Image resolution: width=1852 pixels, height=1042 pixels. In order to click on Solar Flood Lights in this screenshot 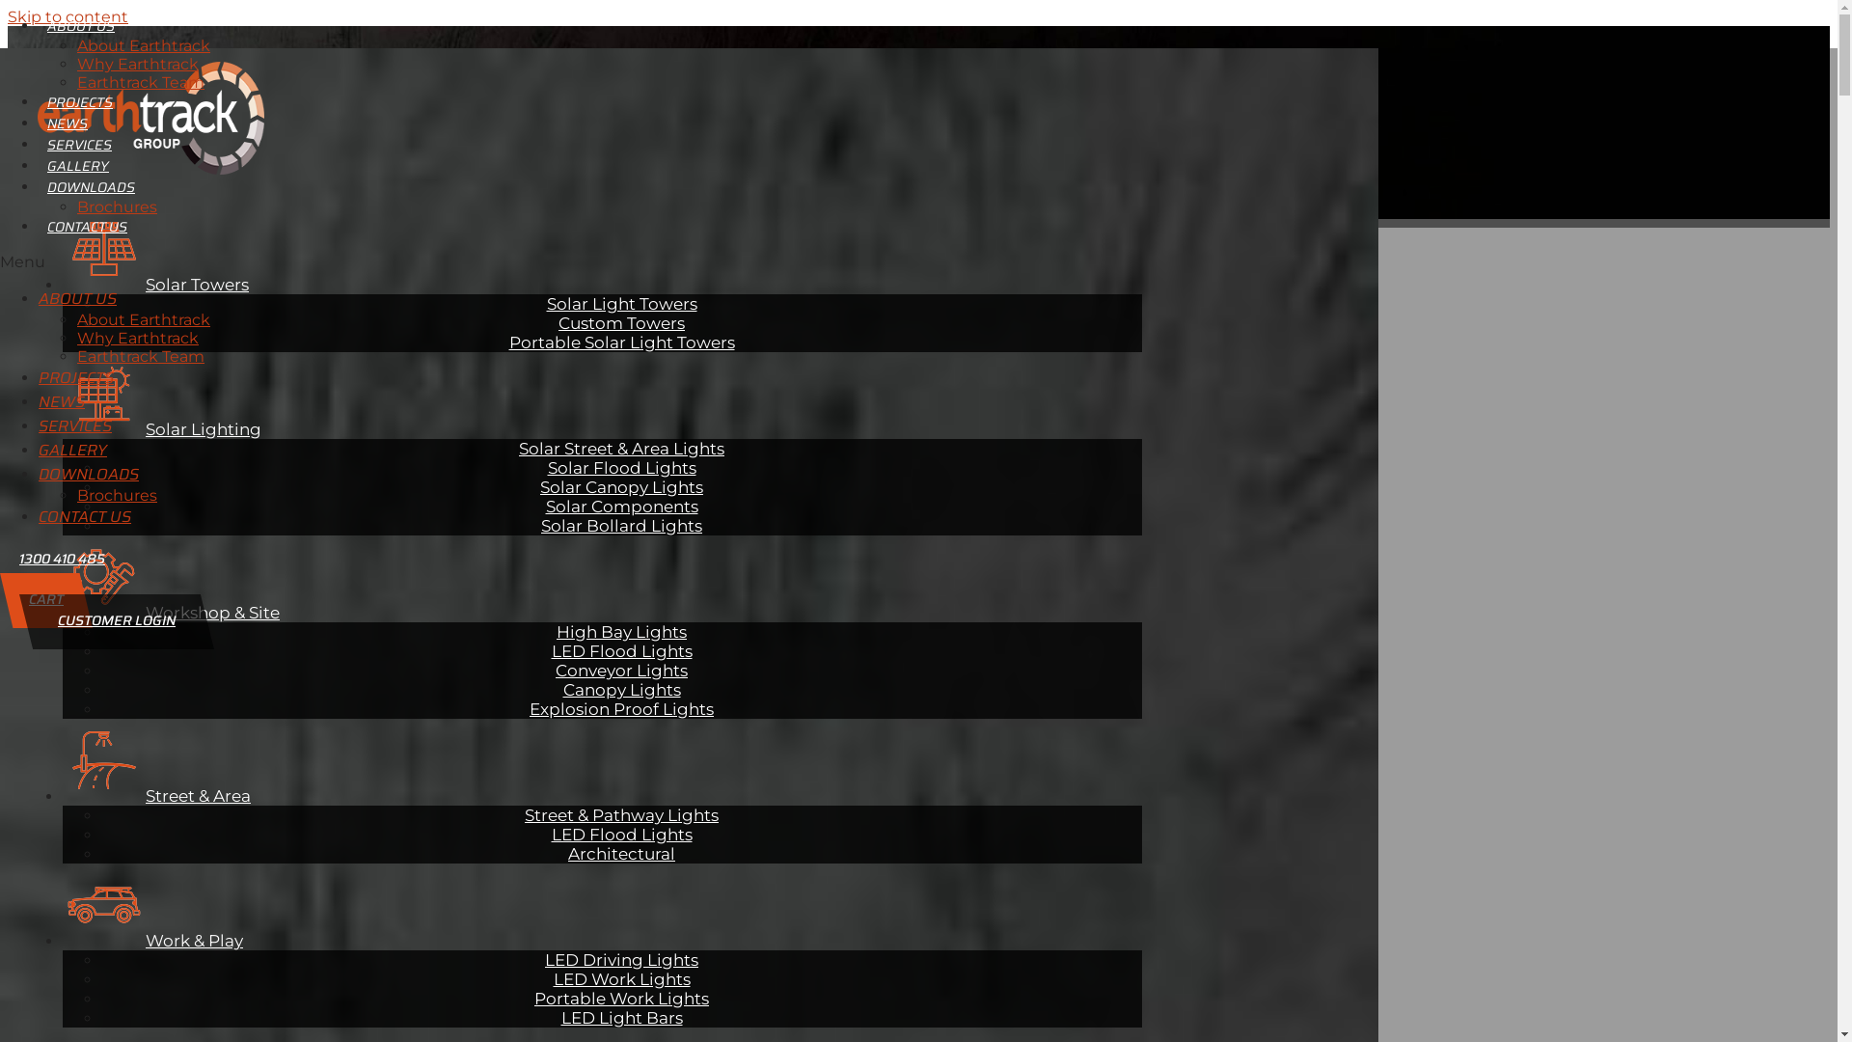, I will do `click(622, 467)`.